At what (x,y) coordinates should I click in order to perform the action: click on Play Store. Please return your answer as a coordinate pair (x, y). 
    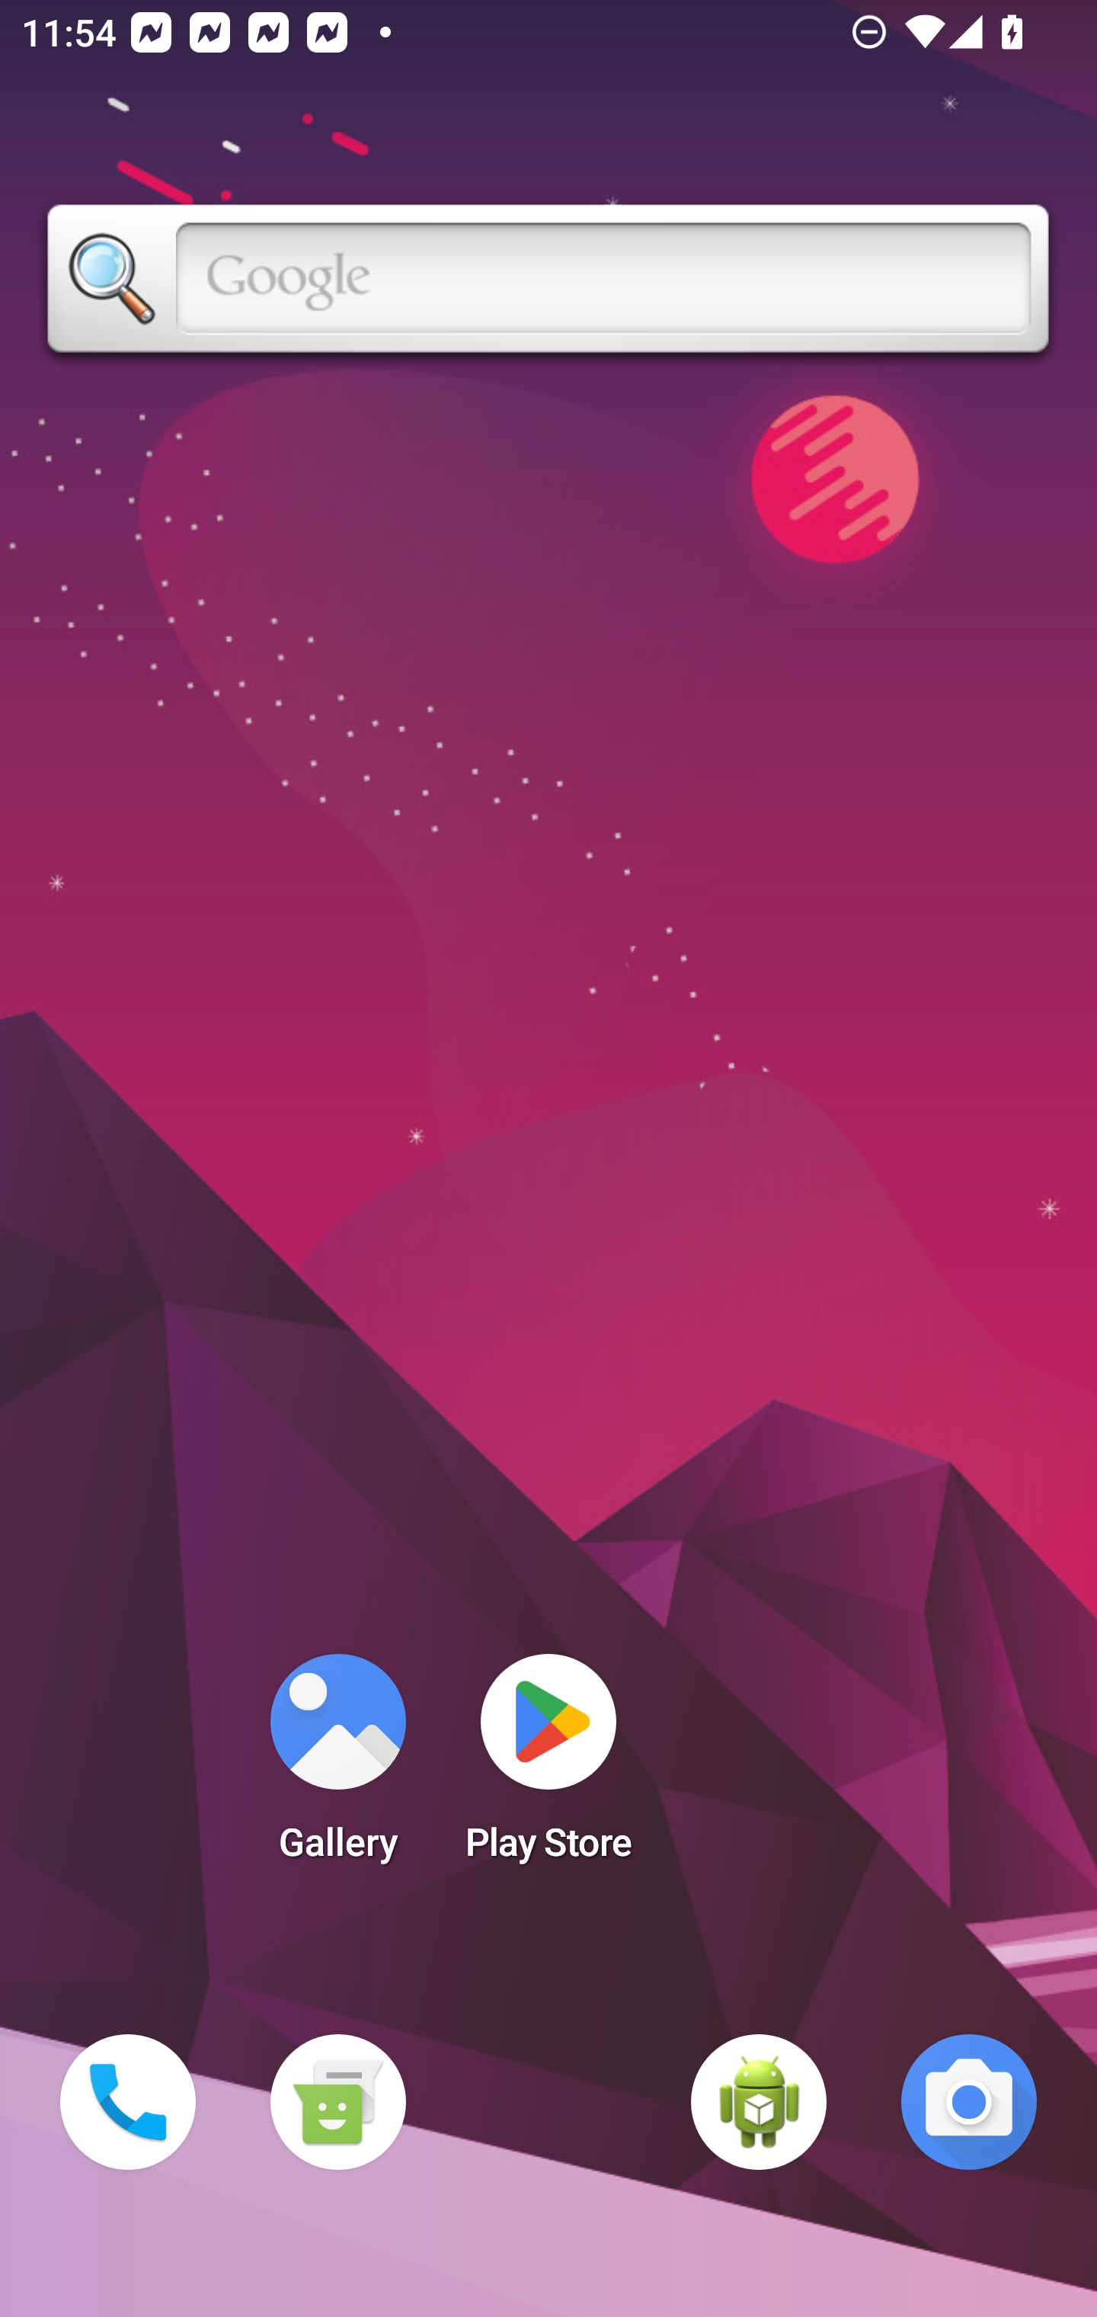
    Looking at the image, I should click on (548, 1767).